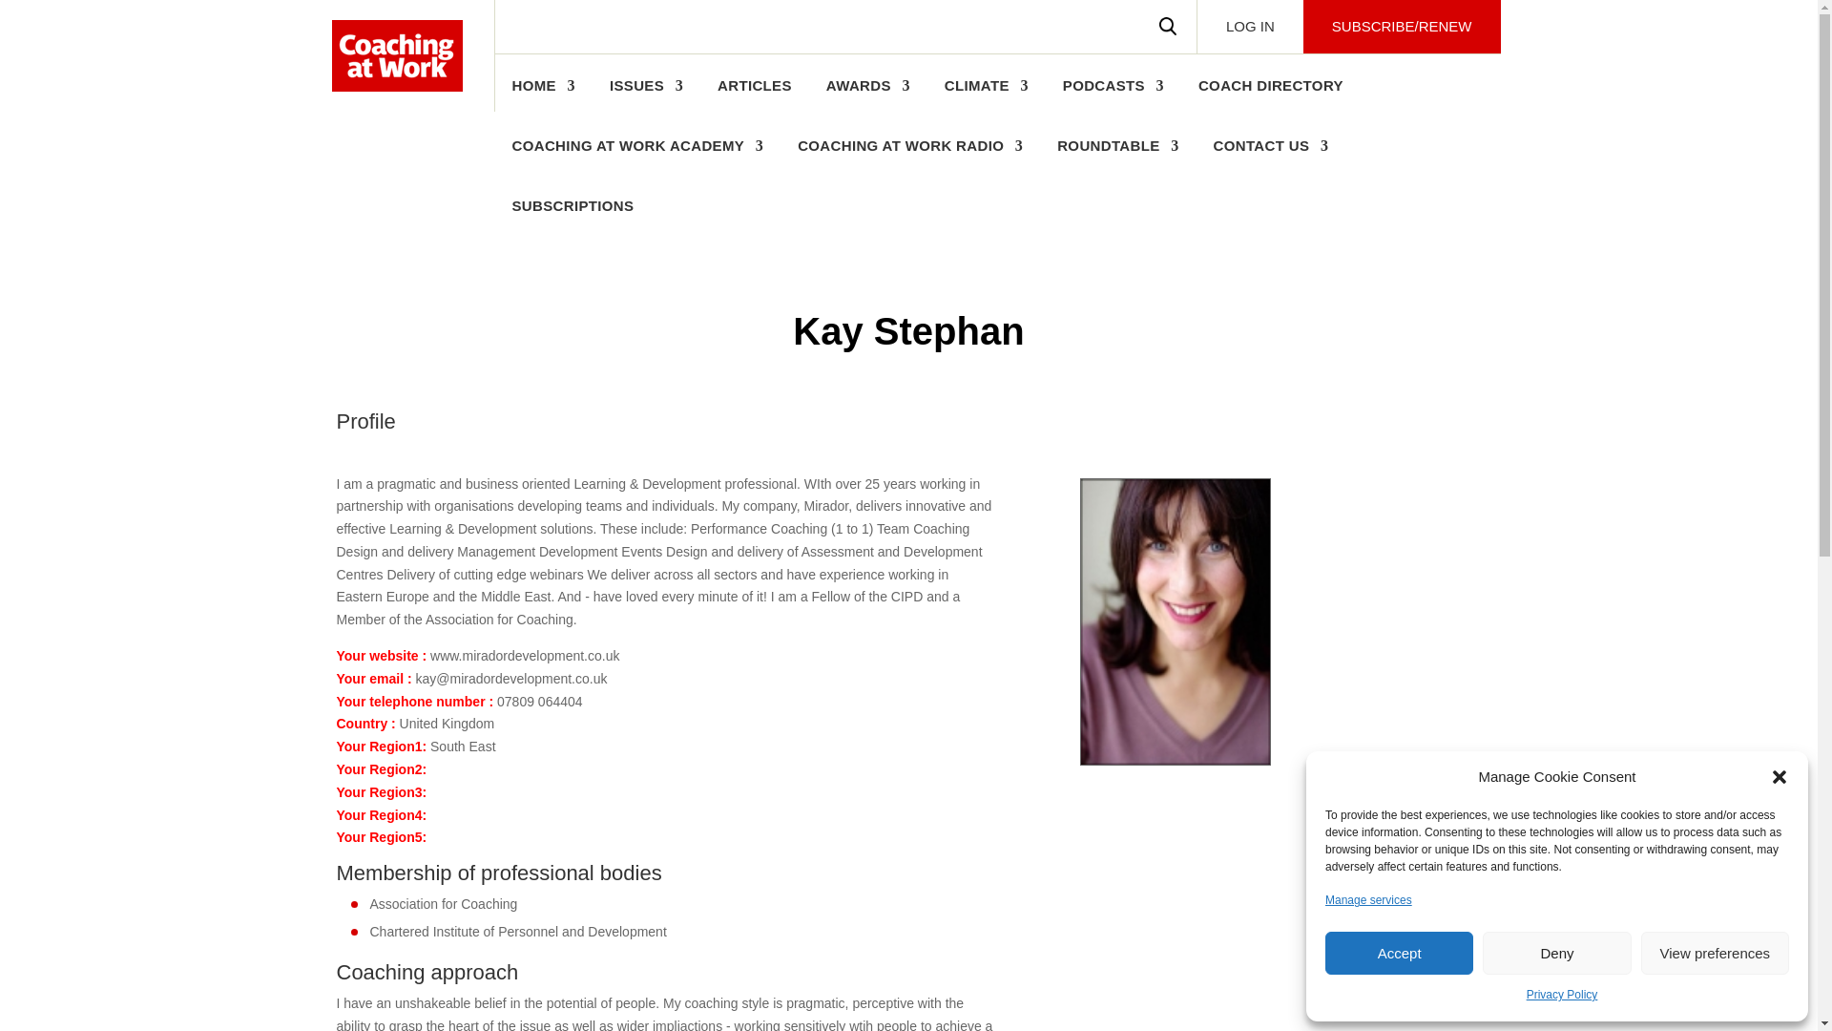  What do you see at coordinates (647, 95) in the screenshot?
I see `ISSUES` at bounding box center [647, 95].